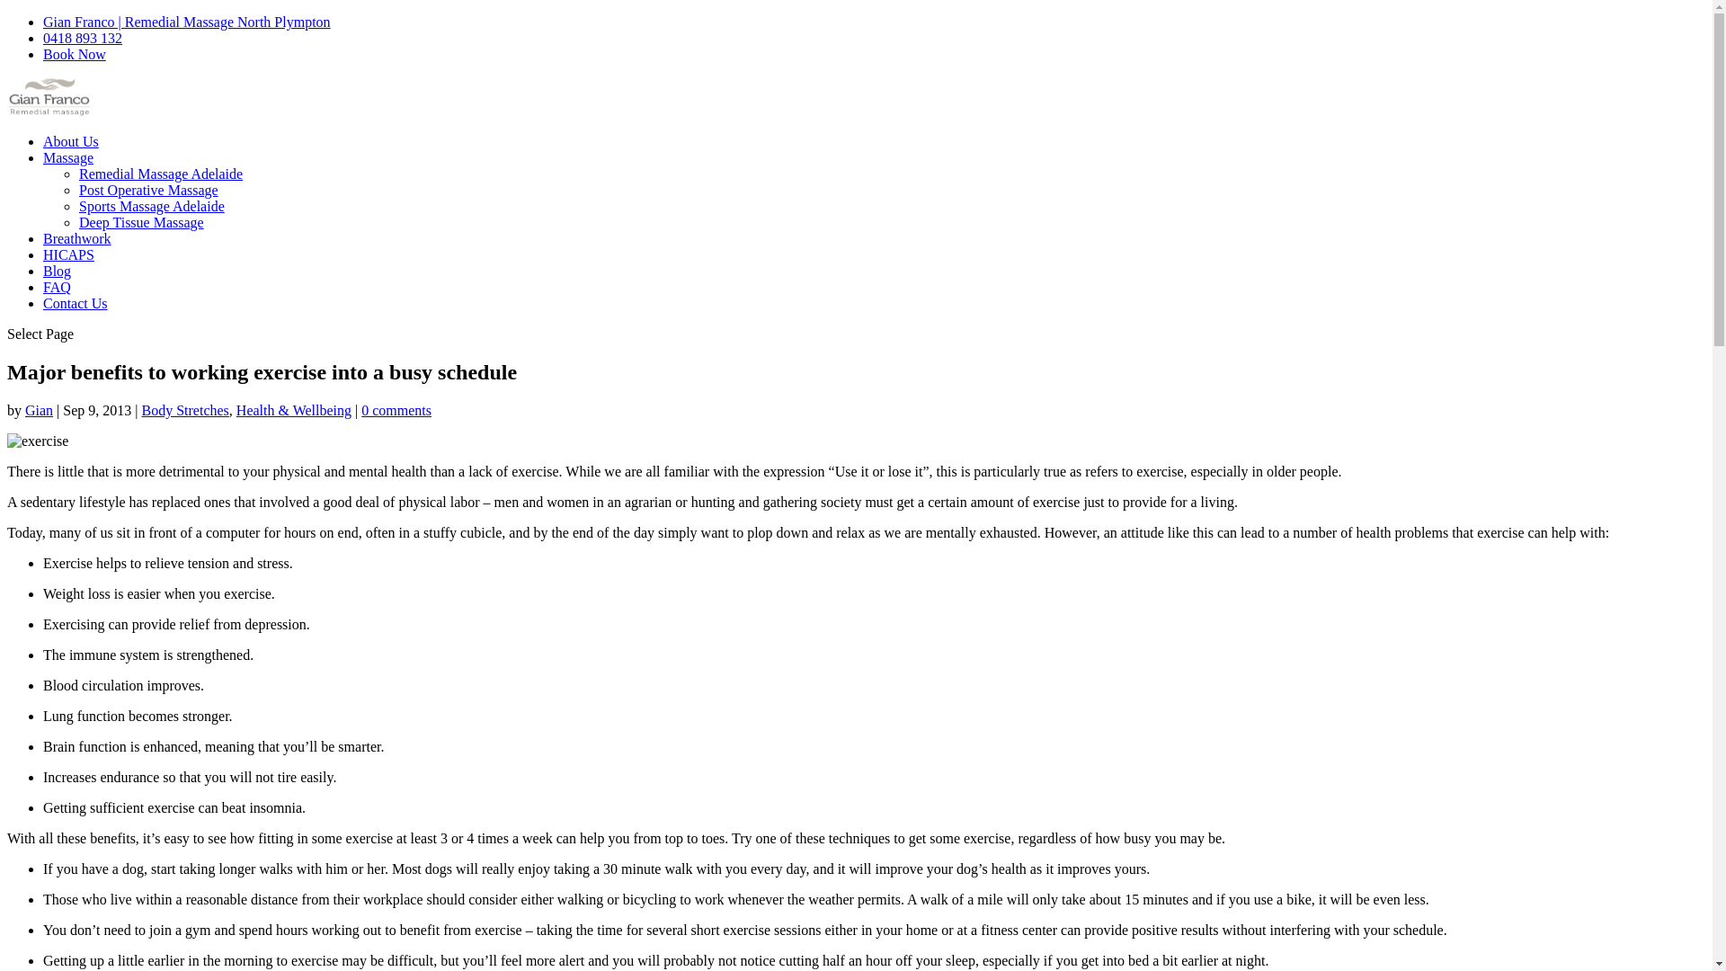 This screenshot has height=971, width=1726. Describe the element at coordinates (40, 410) in the screenshot. I see `Gian` at that location.